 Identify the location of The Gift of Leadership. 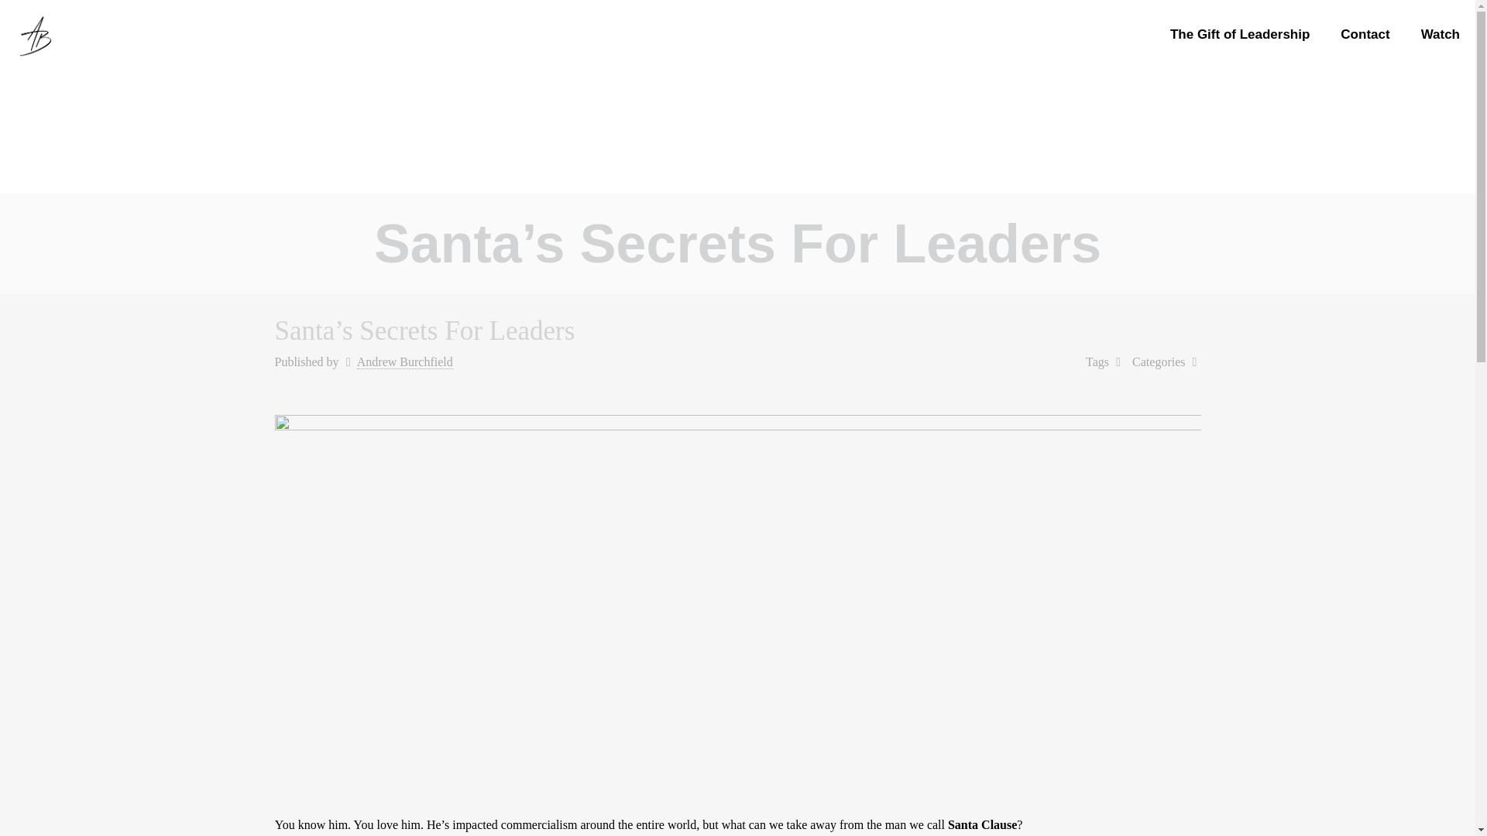
(1239, 34).